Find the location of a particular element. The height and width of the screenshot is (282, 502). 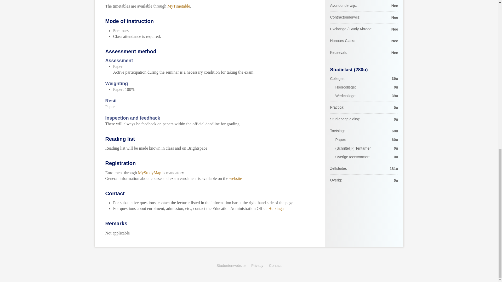

MyTimetable is located at coordinates (179, 6).